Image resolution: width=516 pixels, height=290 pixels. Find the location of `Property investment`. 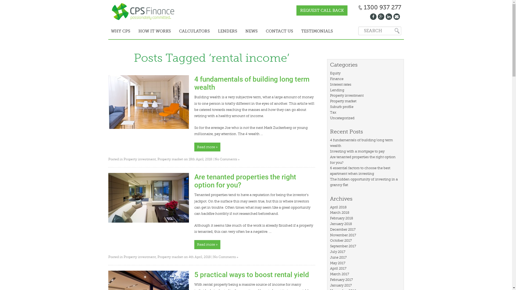

Property investment is located at coordinates (140, 159).